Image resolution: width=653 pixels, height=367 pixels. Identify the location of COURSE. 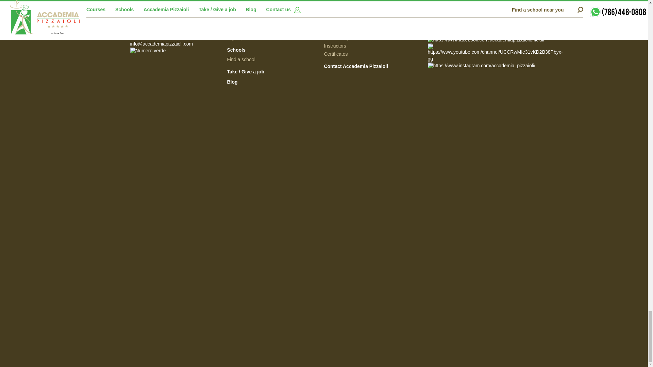
(26, 140).